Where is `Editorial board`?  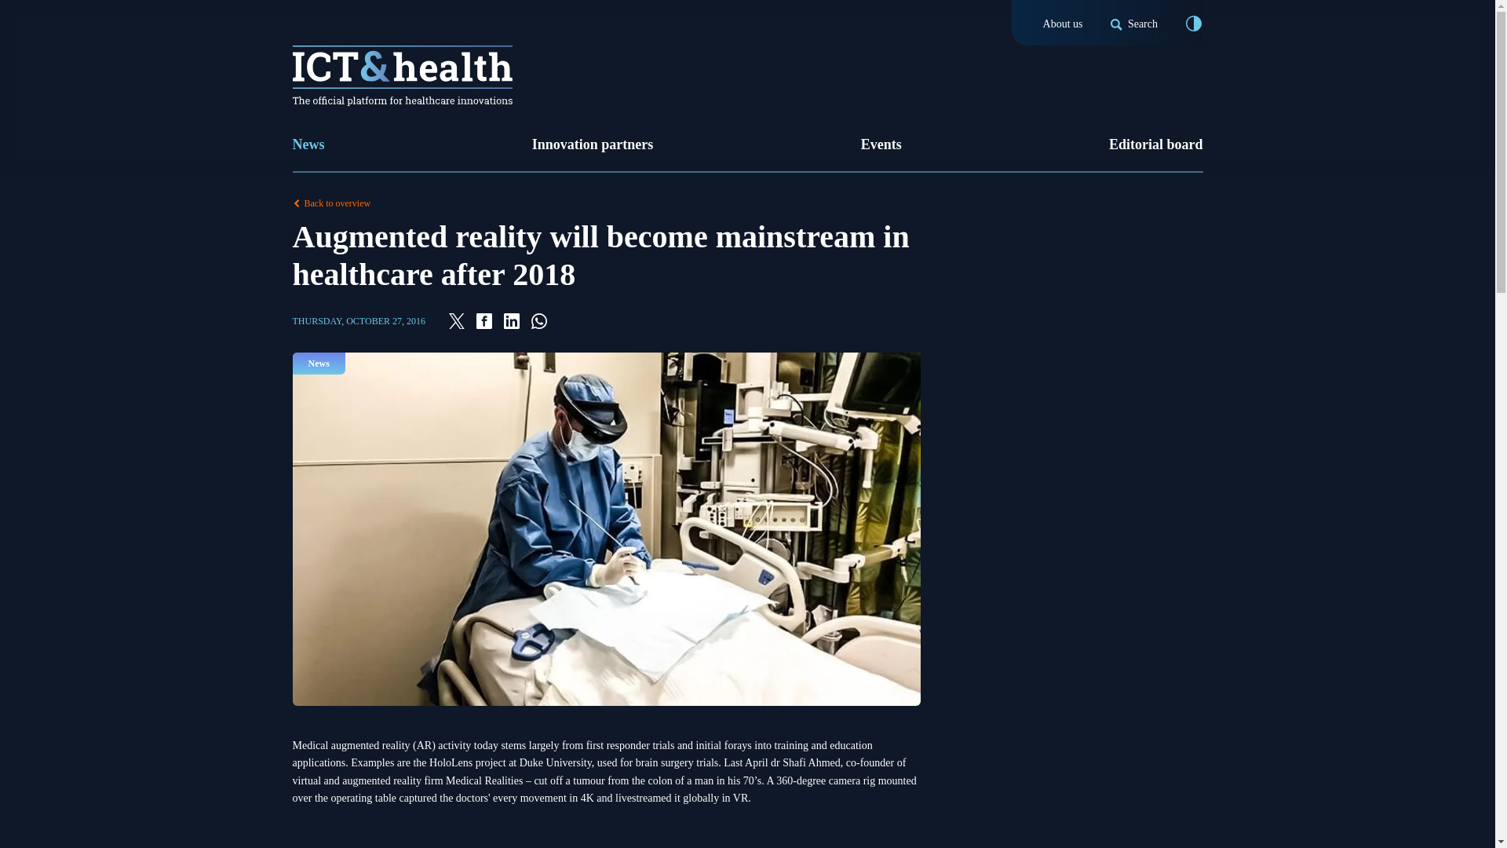
Editorial board is located at coordinates (1155, 144).